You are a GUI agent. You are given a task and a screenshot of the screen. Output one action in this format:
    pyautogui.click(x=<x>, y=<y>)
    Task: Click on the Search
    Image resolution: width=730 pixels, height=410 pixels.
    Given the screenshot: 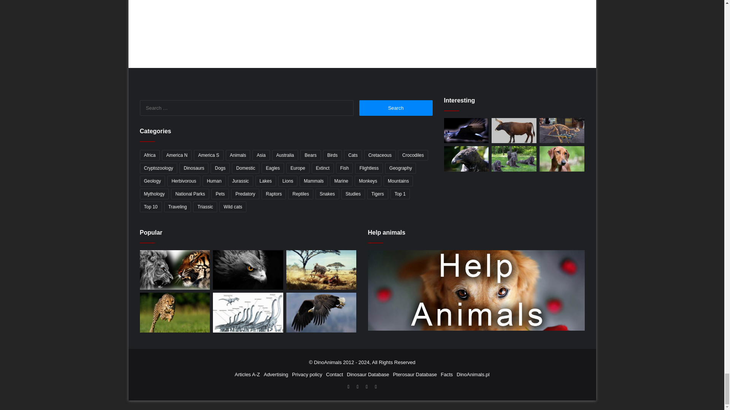 What is the action you would take?
    pyautogui.click(x=396, y=108)
    